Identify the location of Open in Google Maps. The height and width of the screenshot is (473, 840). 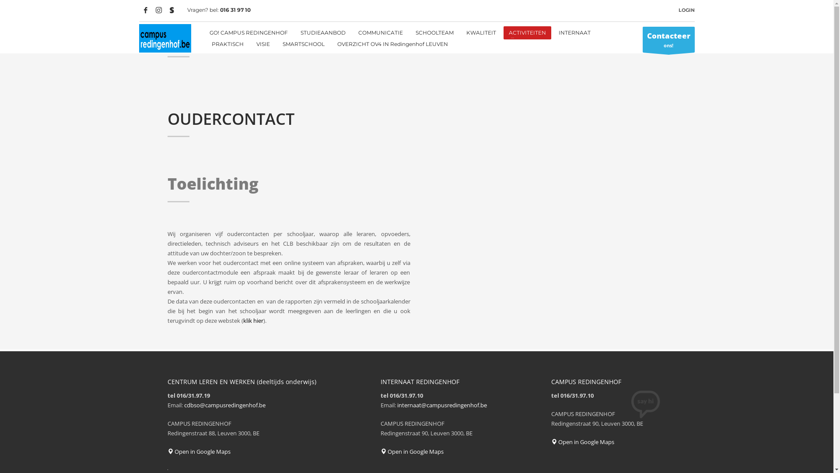
(583, 441).